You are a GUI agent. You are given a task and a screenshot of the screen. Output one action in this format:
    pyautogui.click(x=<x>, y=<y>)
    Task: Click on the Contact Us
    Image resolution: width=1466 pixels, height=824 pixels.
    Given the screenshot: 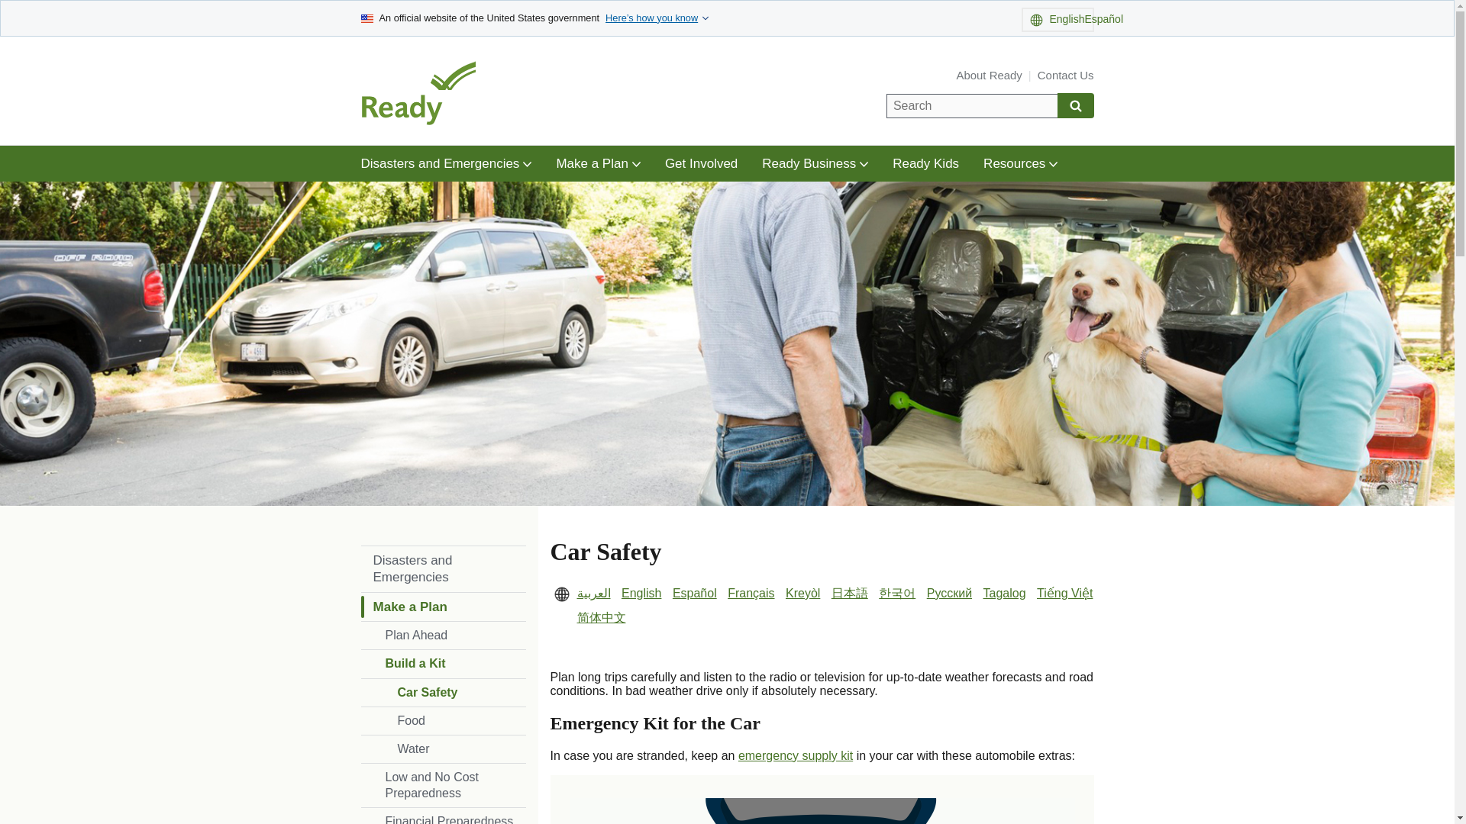 What is the action you would take?
    pyautogui.click(x=1066, y=75)
    